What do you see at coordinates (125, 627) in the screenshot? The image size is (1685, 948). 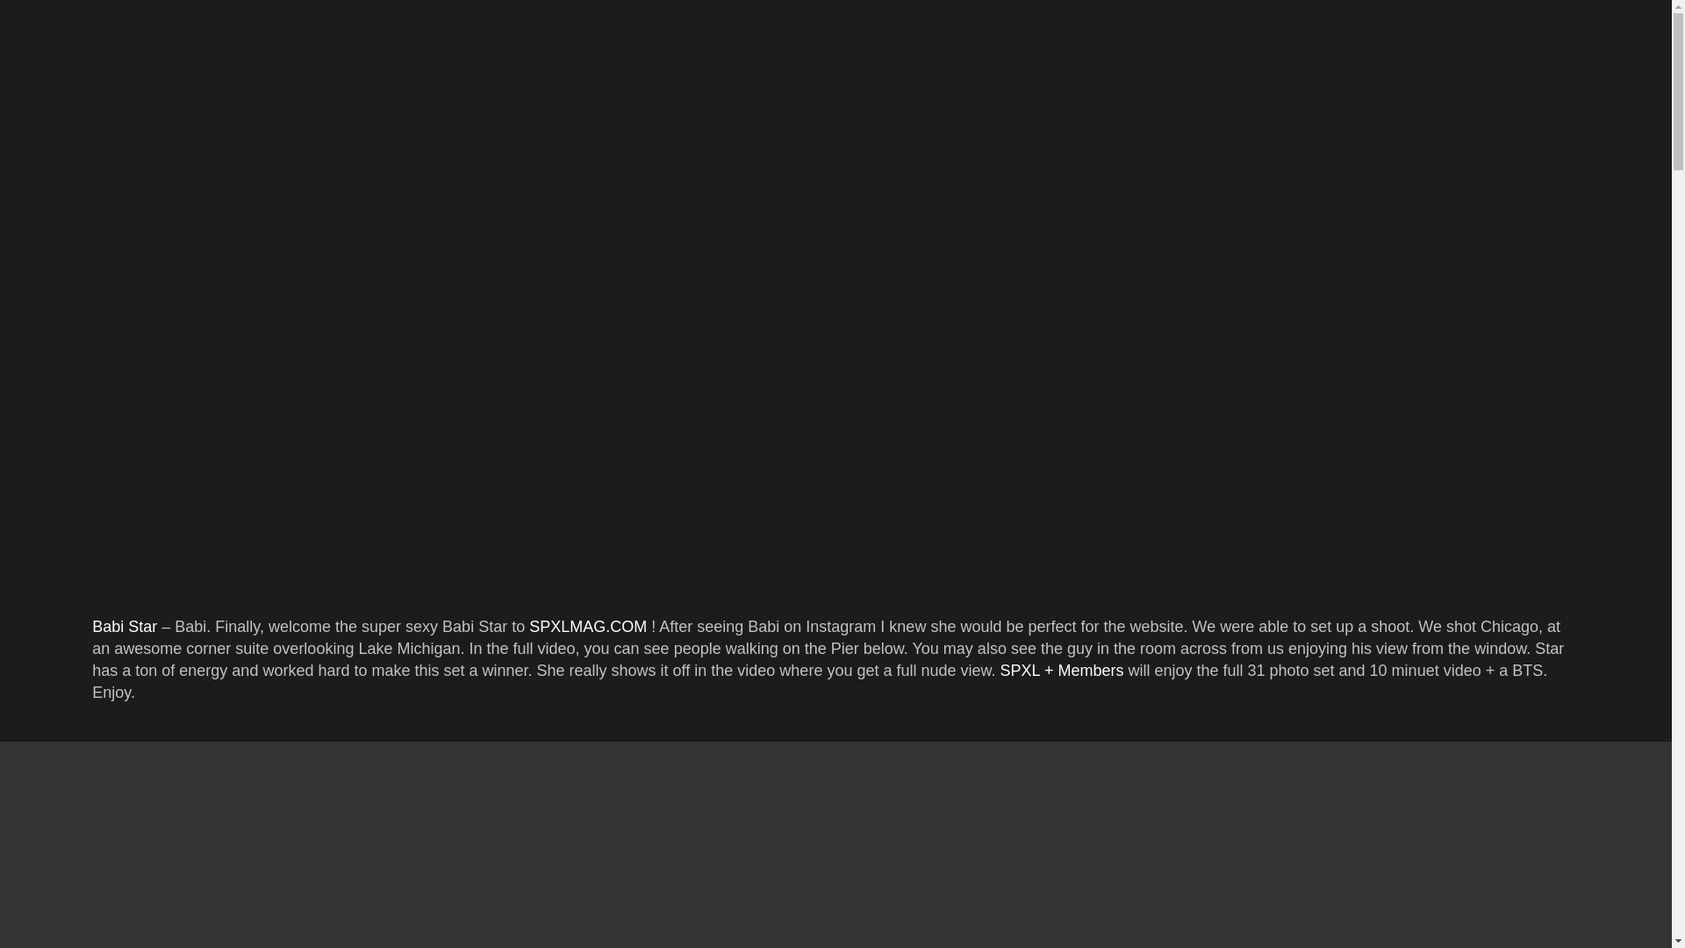 I see `Babi Star` at bounding box center [125, 627].